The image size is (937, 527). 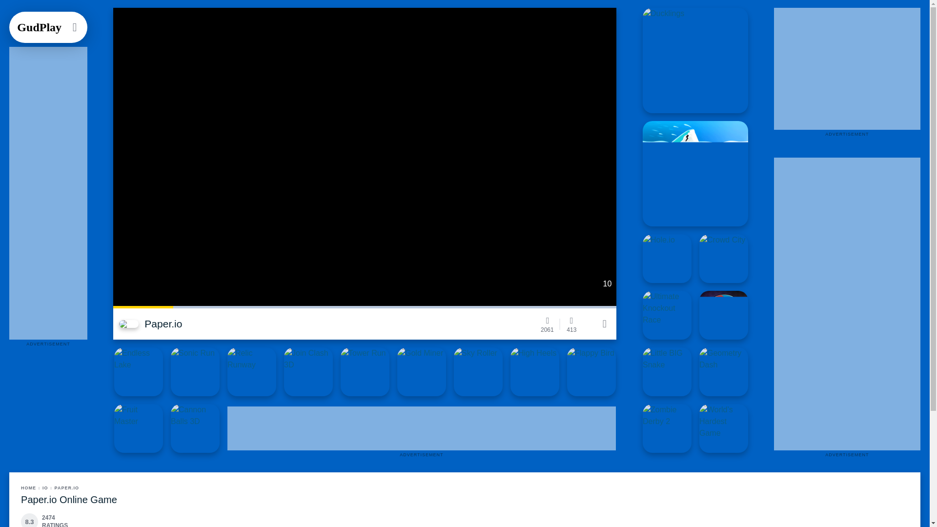 What do you see at coordinates (604, 324) in the screenshot?
I see `on` at bounding box center [604, 324].